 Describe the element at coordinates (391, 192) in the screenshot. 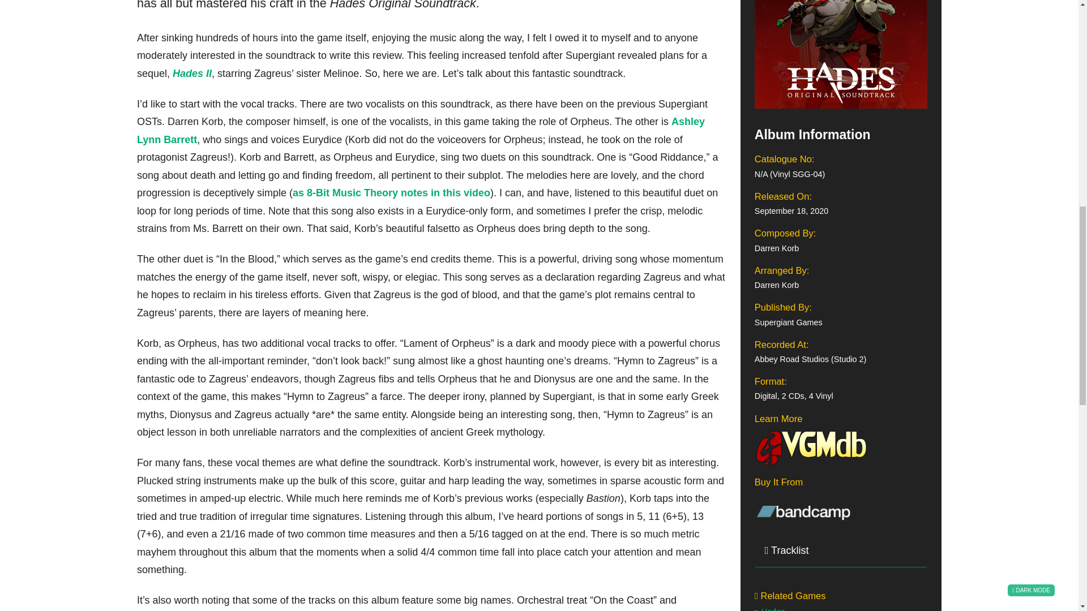

I see `as 8-Bit Music Theory notes in this video` at that location.